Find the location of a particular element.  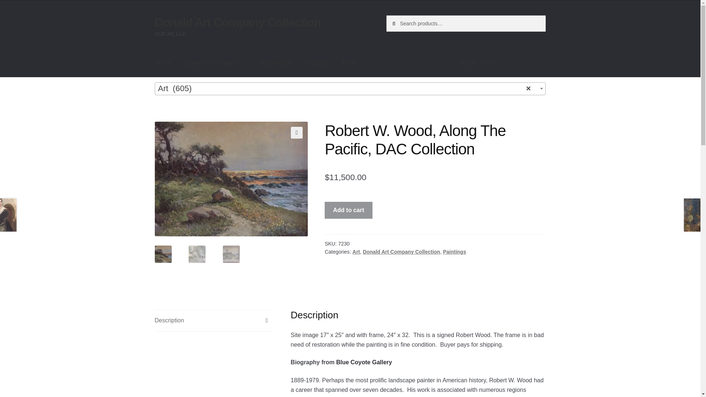

Home is located at coordinates (163, 62).